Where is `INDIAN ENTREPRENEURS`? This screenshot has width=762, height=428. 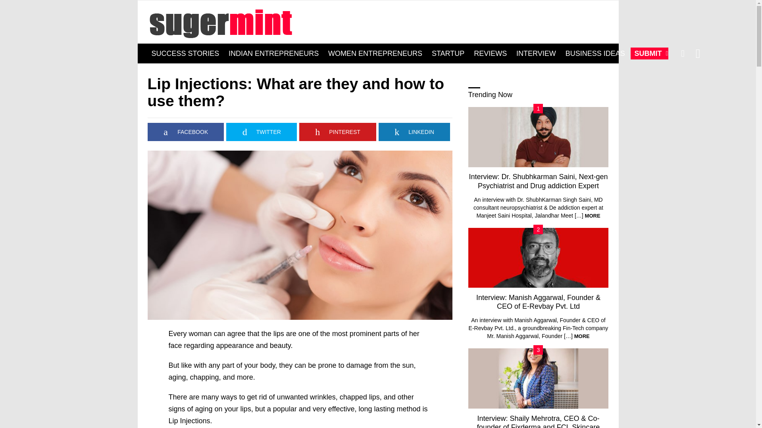 INDIAN ENTREPRENEURS is located at coordinates (273, 53).